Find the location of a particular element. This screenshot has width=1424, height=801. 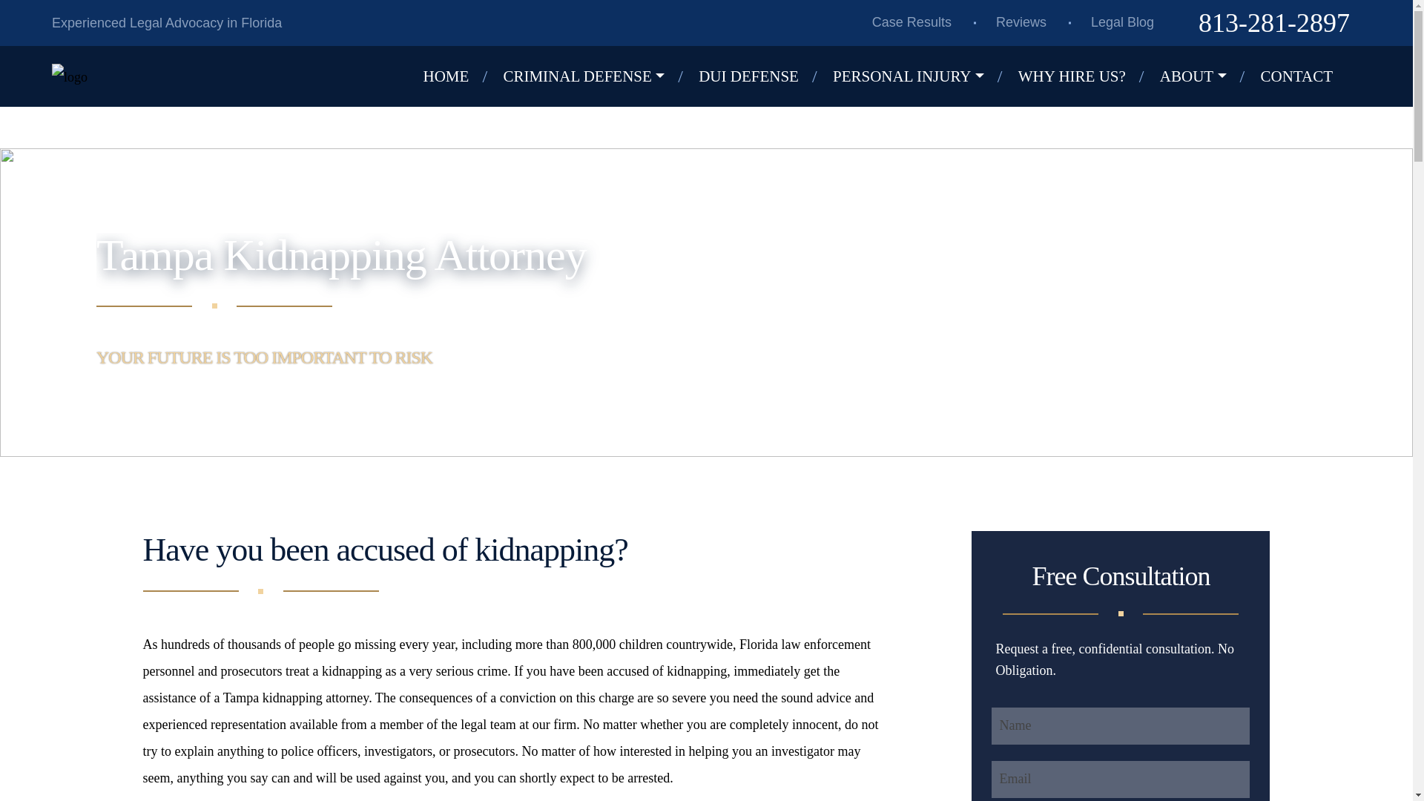

Criminal Defense is located at coordinates (594, 76).